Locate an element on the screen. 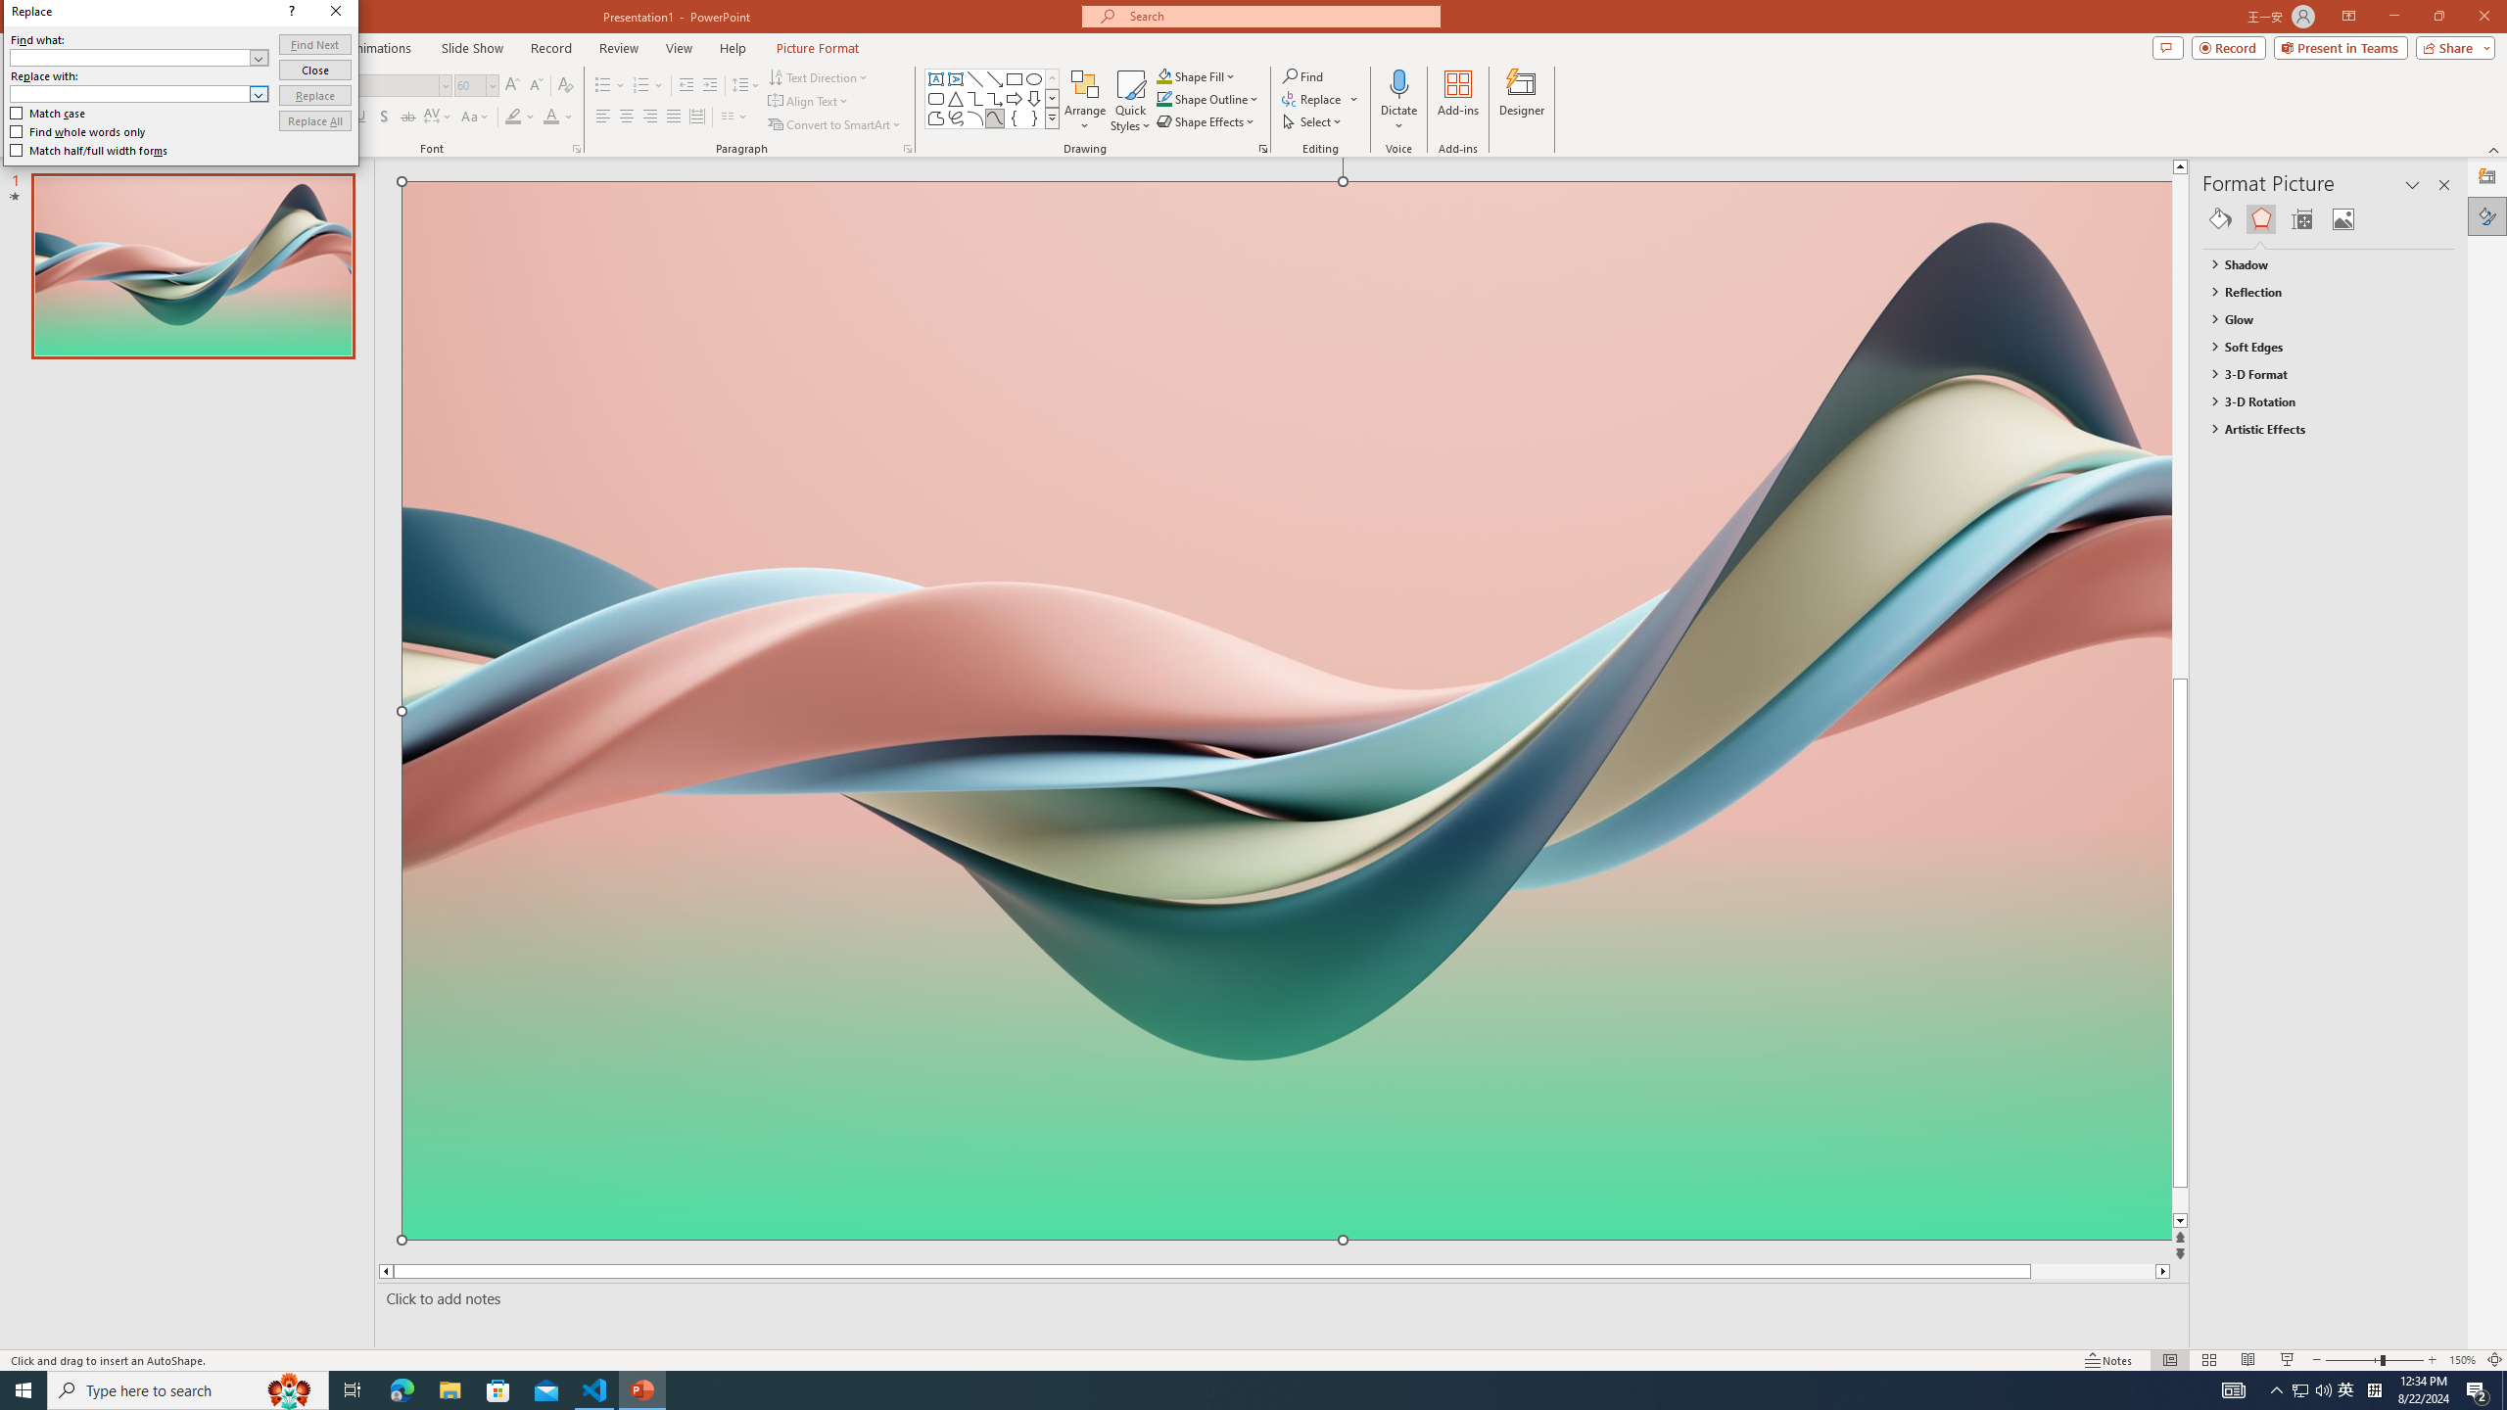 The width and height of the screenshot is (2507, 1410). Font... is located at coordinates (576, 149).